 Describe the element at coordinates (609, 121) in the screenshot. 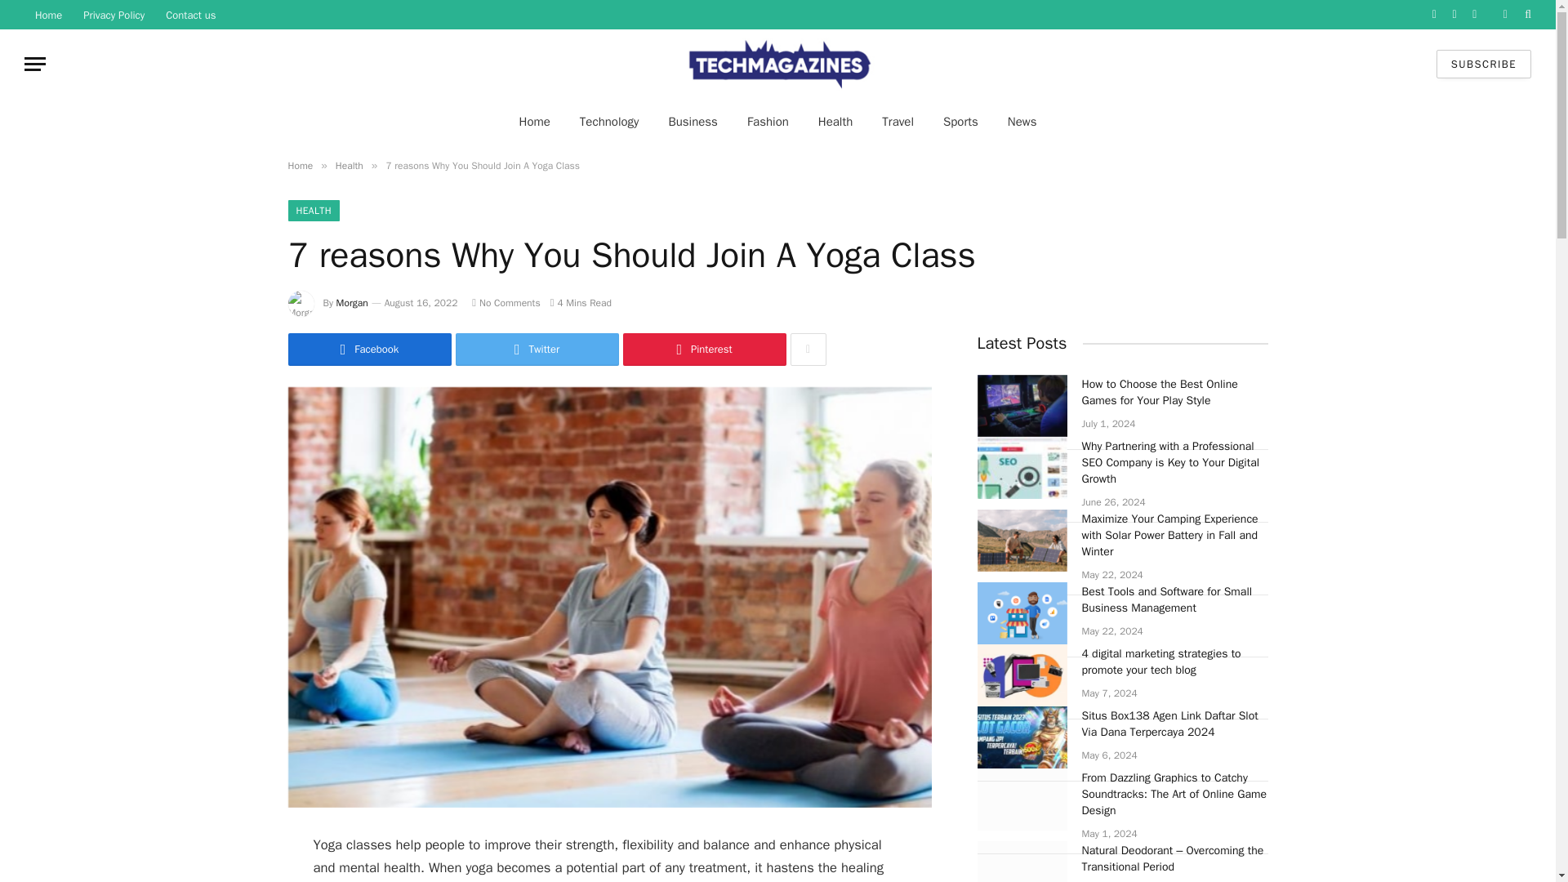

I see `Technology` at that location.